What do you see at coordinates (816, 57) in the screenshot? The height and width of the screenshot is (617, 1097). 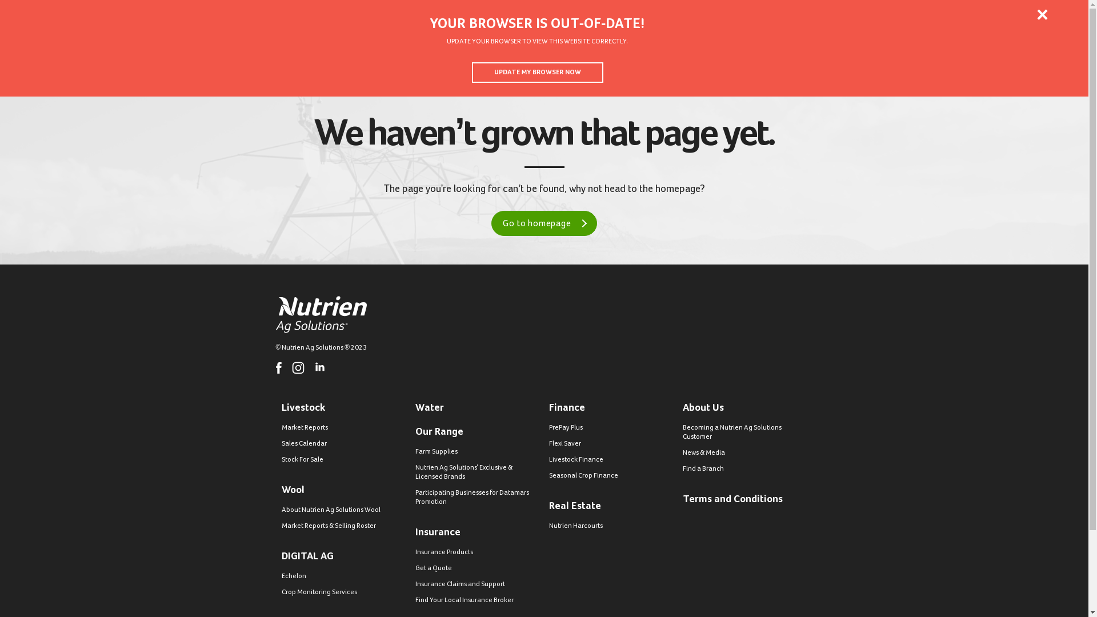 I see `Our Range` at bounding box center [816, 57].